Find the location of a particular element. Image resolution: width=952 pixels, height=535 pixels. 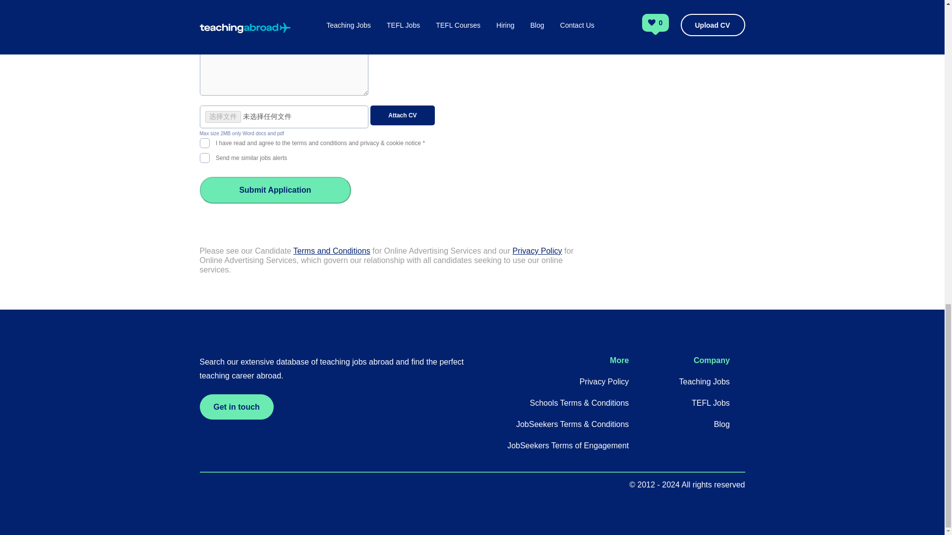

Submit Application is located at coordinates (275, 190).